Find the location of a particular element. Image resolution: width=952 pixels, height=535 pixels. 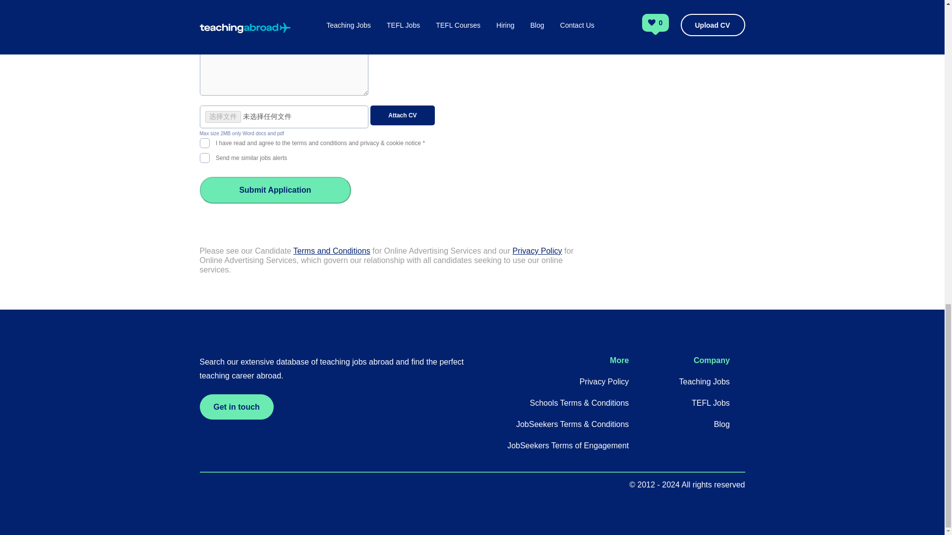

Submit Application is located at coordinates (275, 190).